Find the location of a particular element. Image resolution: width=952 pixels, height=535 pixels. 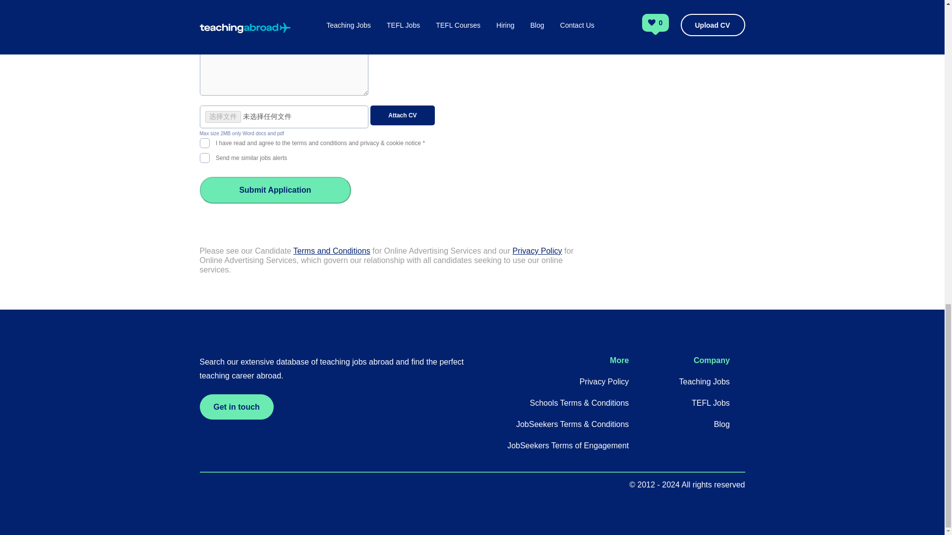

Submit Application is located at coordinates (275, 190).